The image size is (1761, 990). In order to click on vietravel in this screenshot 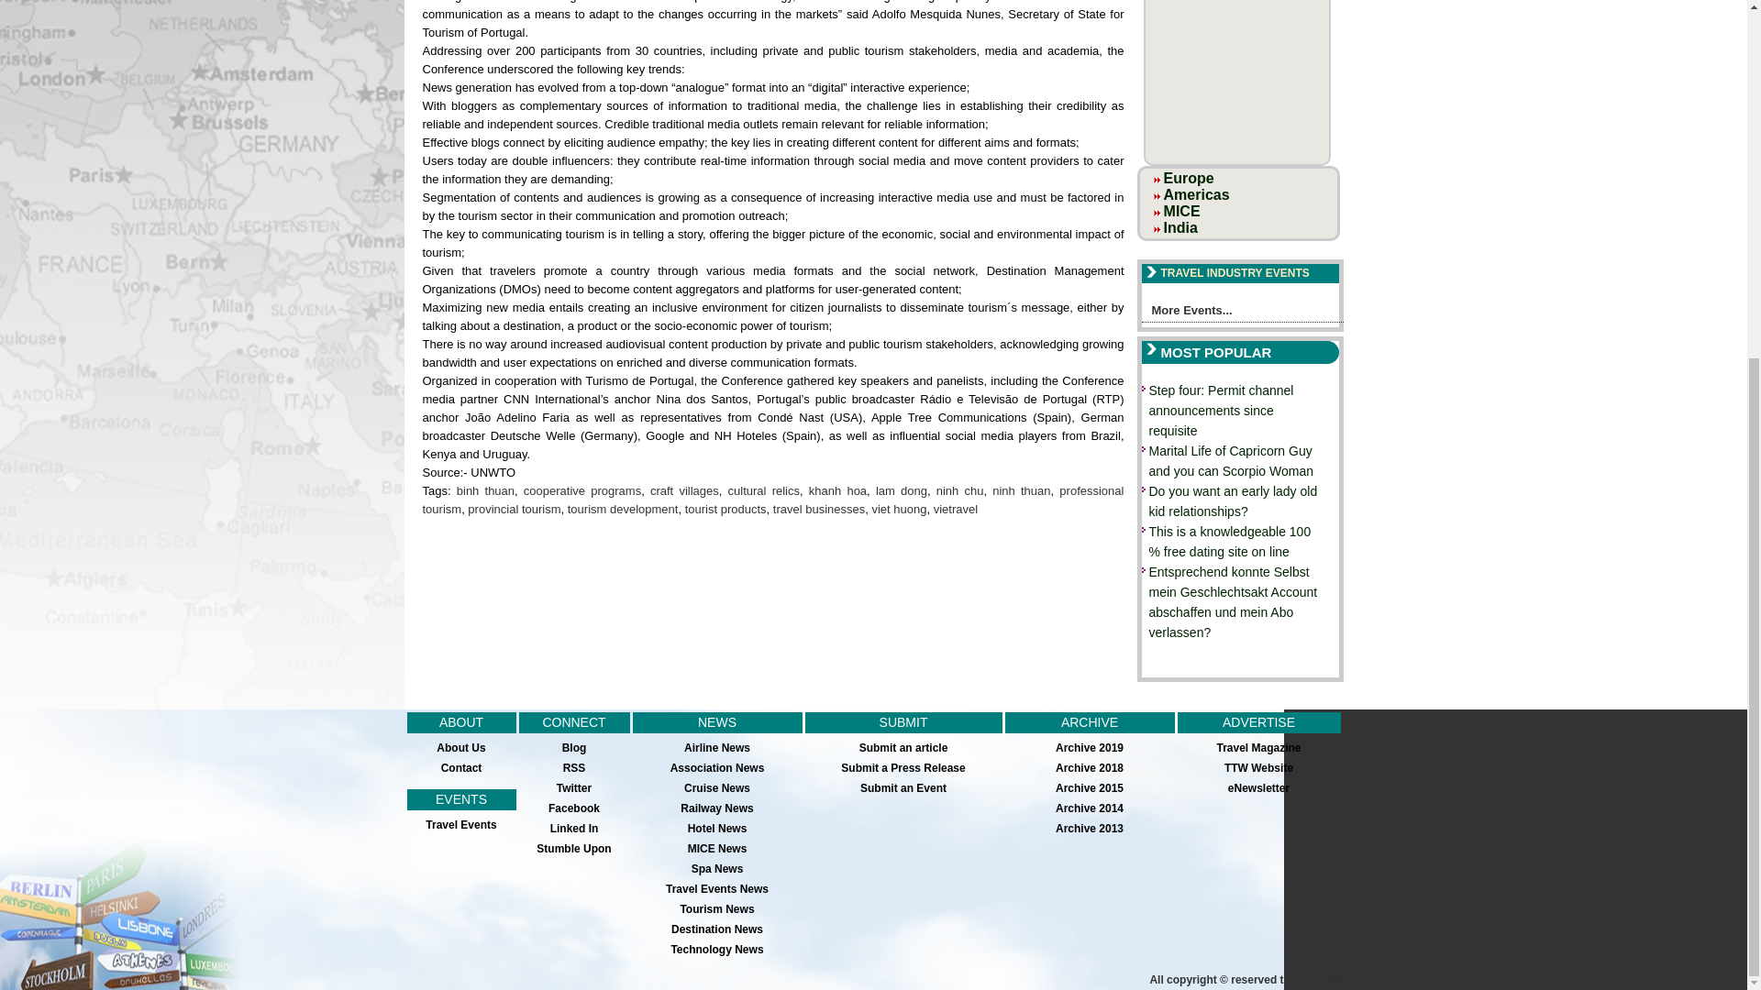, I will do `click(955, 508)`.